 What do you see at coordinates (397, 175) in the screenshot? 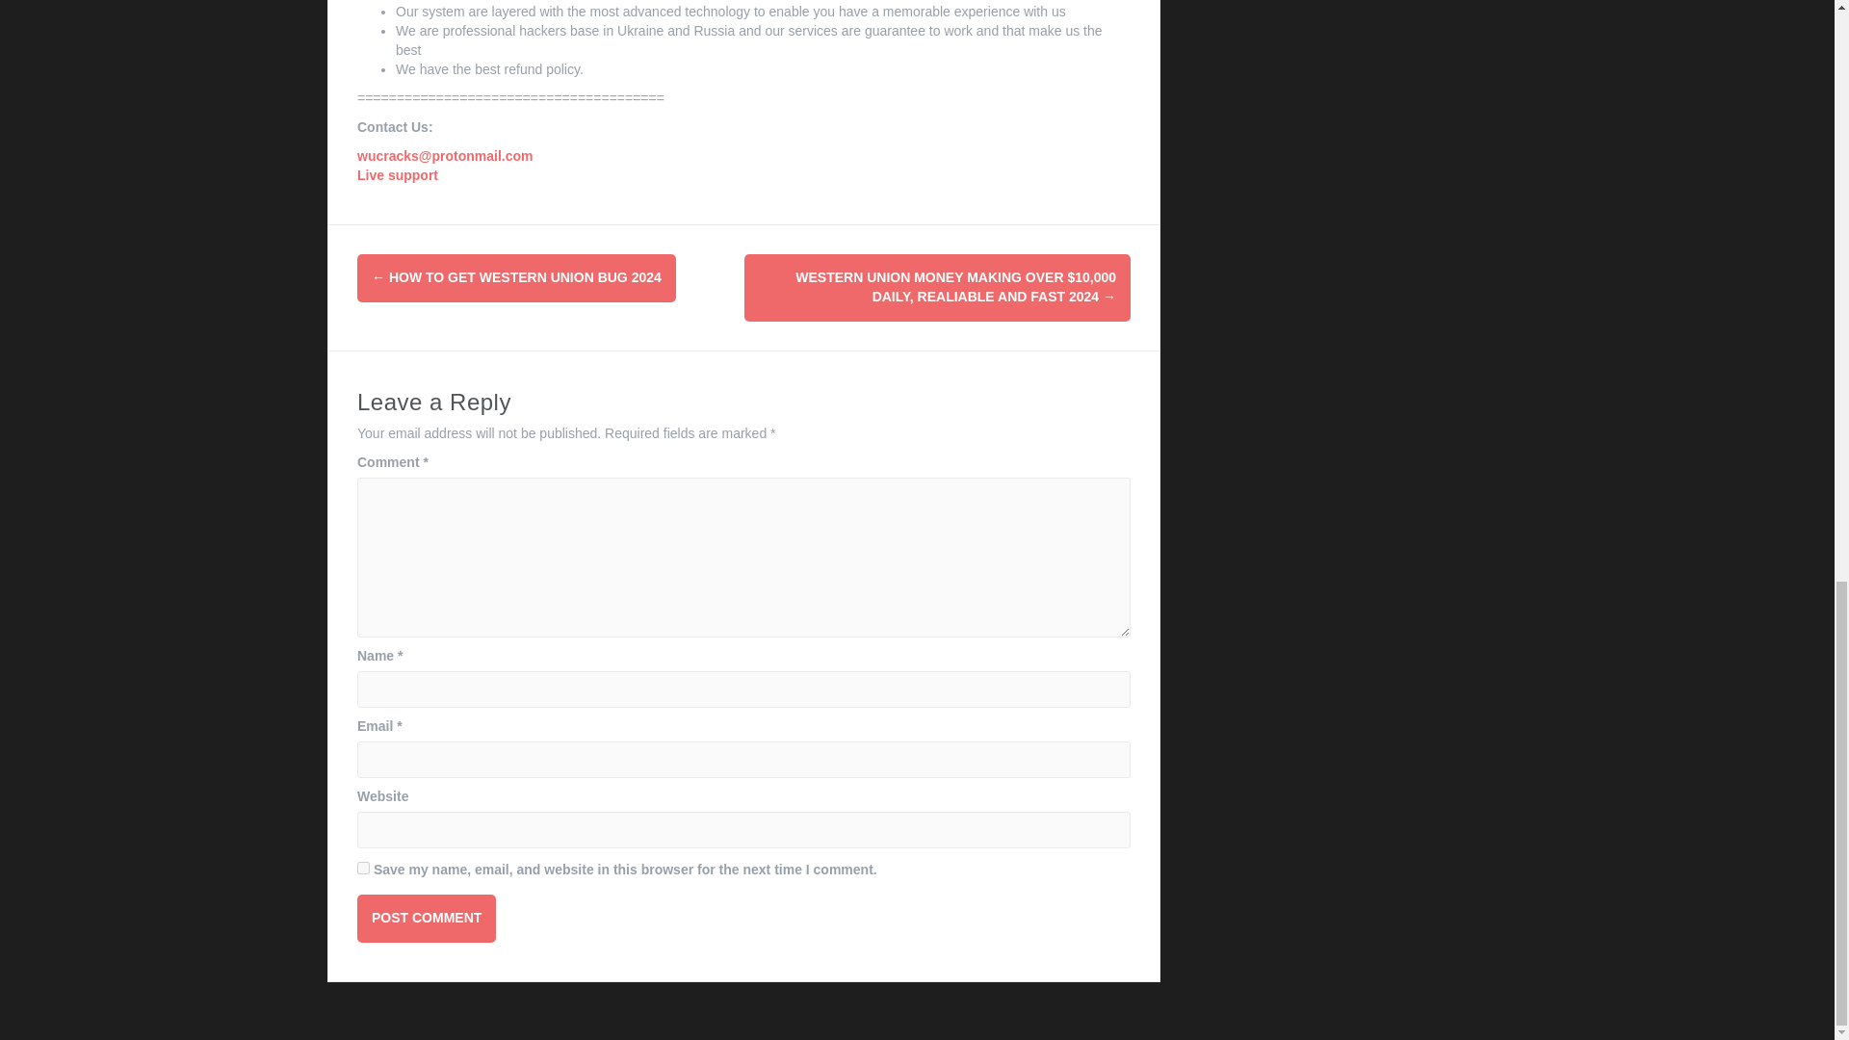
I see `Live support` at bounding box center [397, 175].